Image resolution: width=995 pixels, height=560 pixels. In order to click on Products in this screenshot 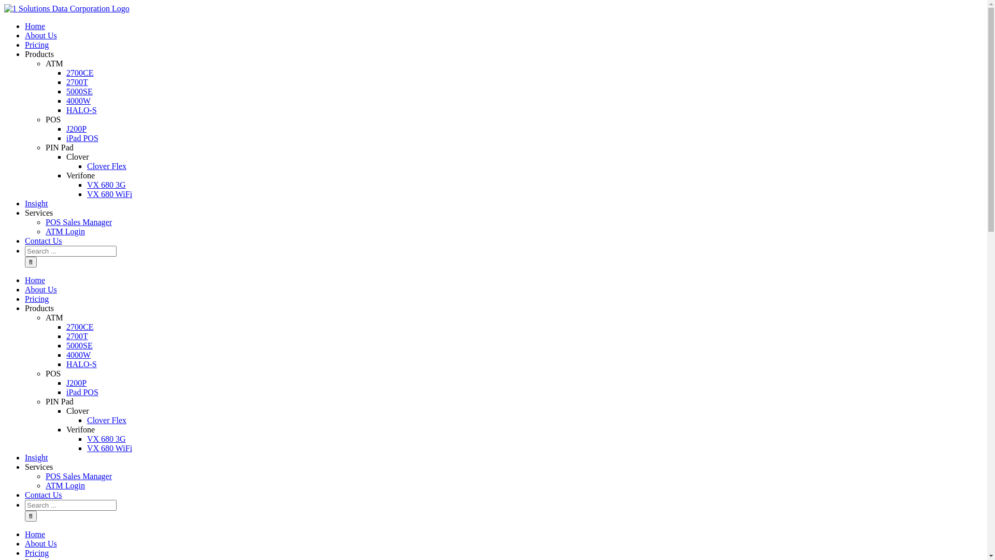, I will do `click(39, 54)`.